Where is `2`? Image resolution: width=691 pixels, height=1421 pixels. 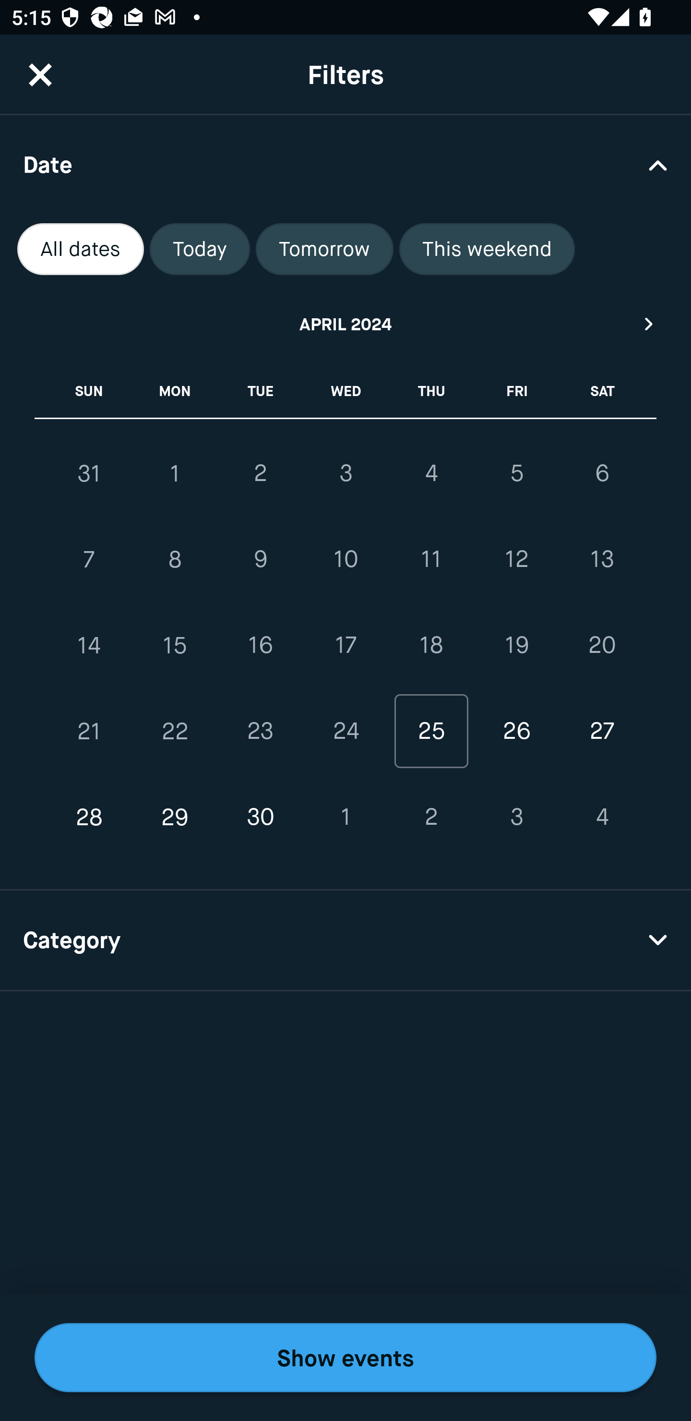
2 is located at coordinates (260, 473).